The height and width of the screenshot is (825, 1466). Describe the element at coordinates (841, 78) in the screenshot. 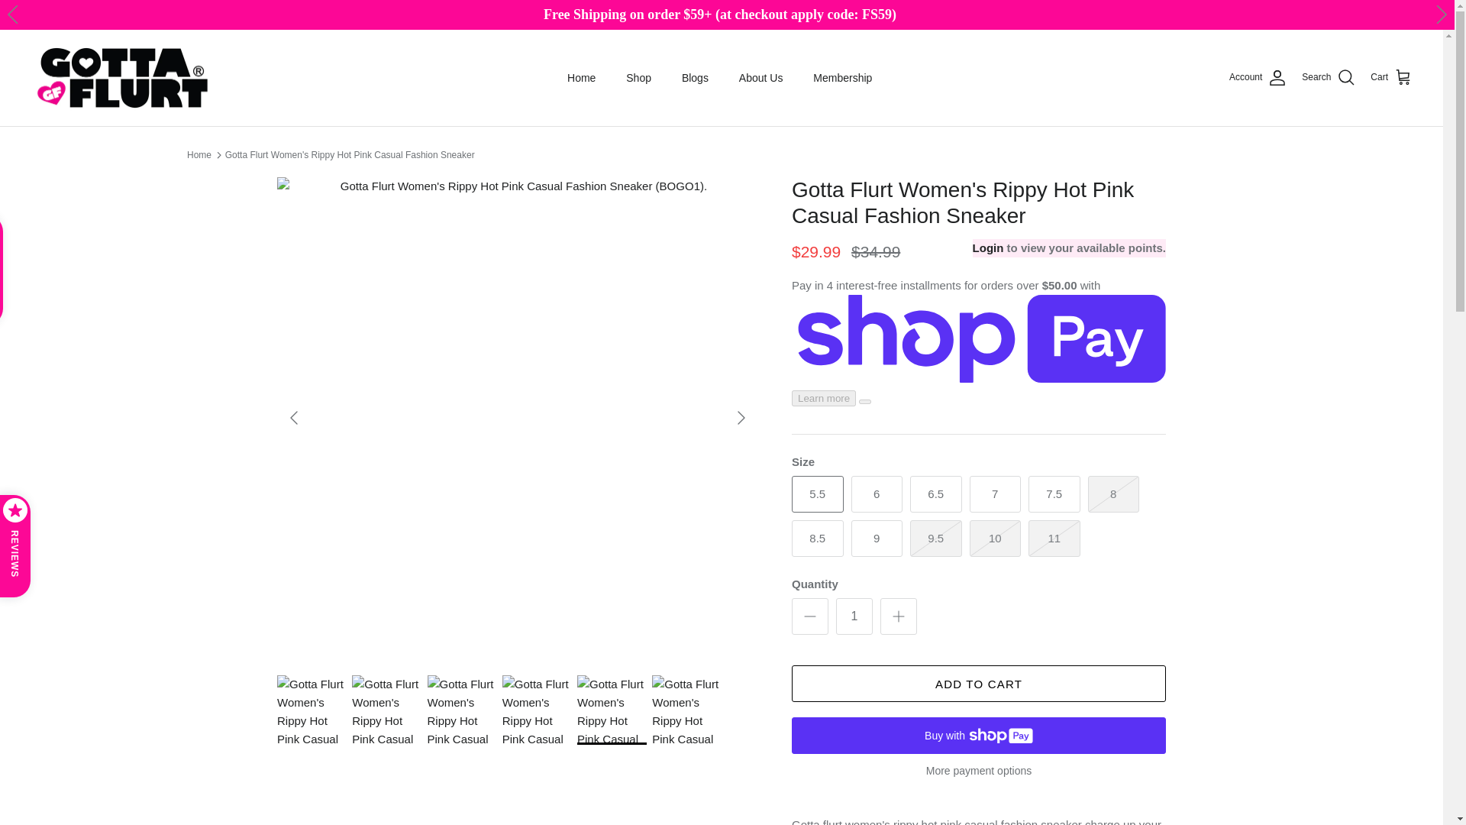

I see `Membership` at that location.